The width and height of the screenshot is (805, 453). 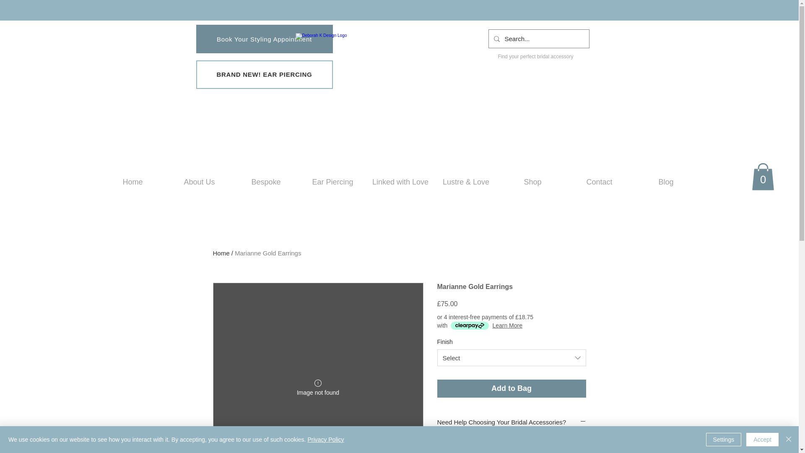 What do you see at coordinates (265, 39) in the screenshot?
I see `Book Your Styling Appointment` at bounding box center [265, 39].